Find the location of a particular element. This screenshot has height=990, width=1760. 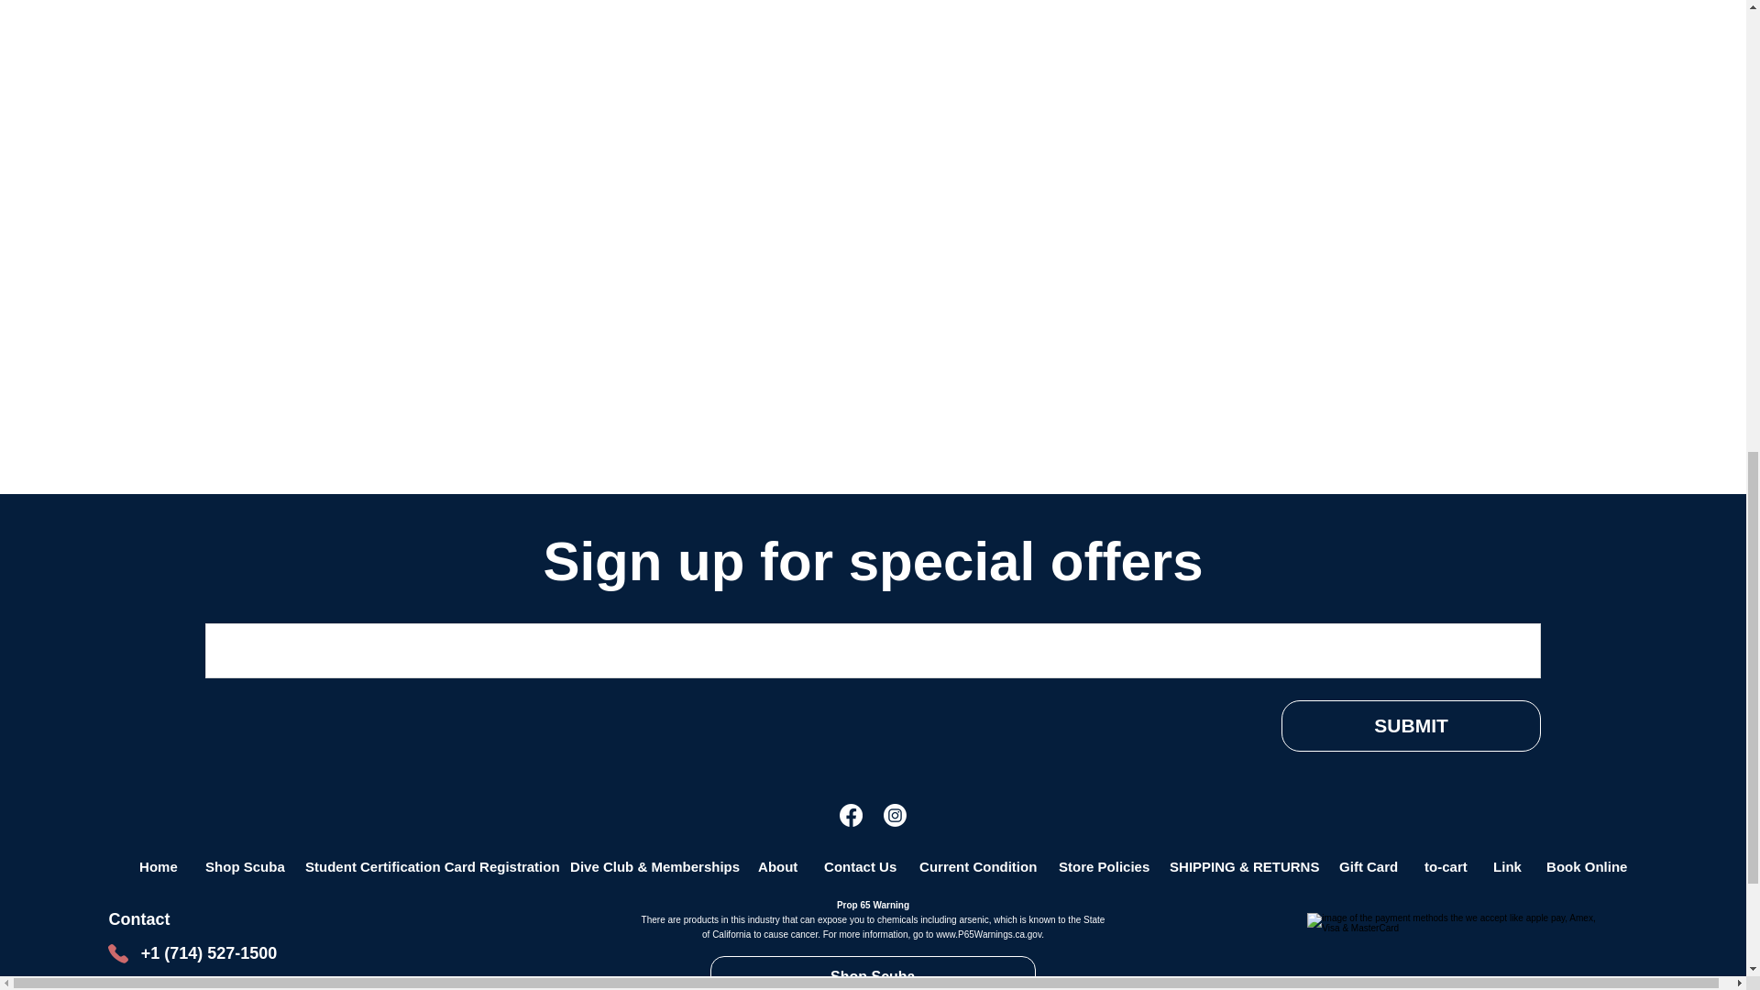

Shop Scuba is located at coordinates (873, 973).